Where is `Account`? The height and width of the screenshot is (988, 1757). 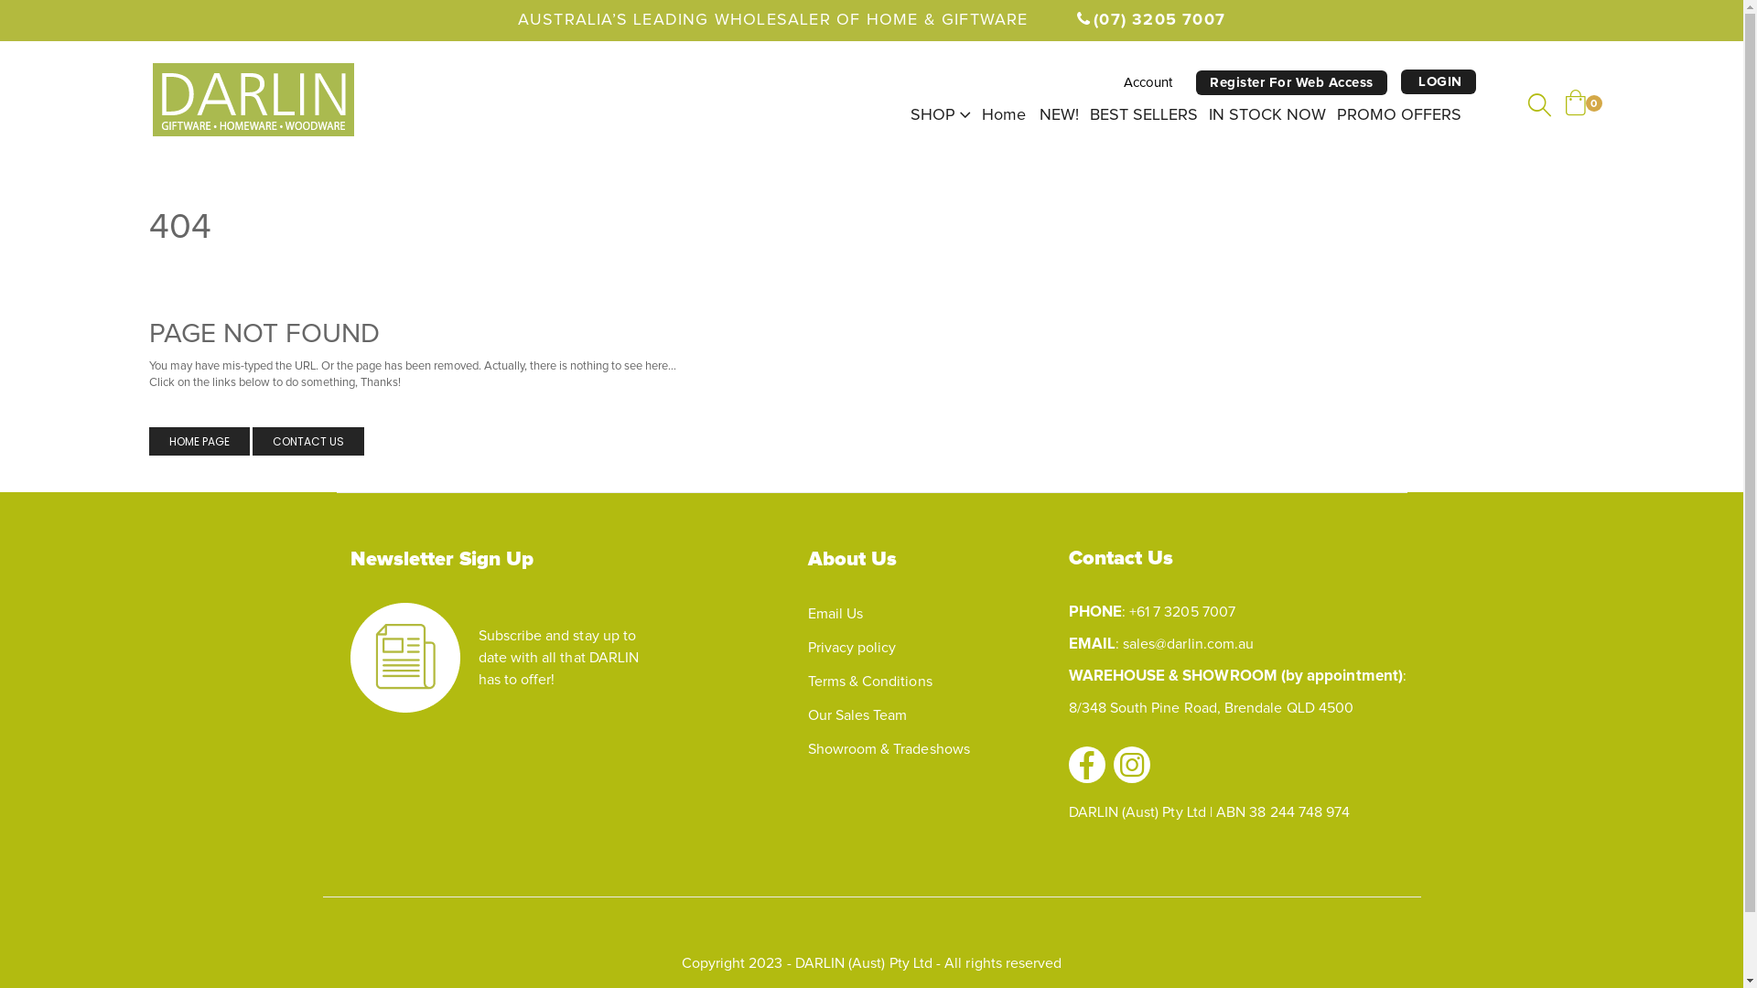
Account is located at coordinates (1148, 82).